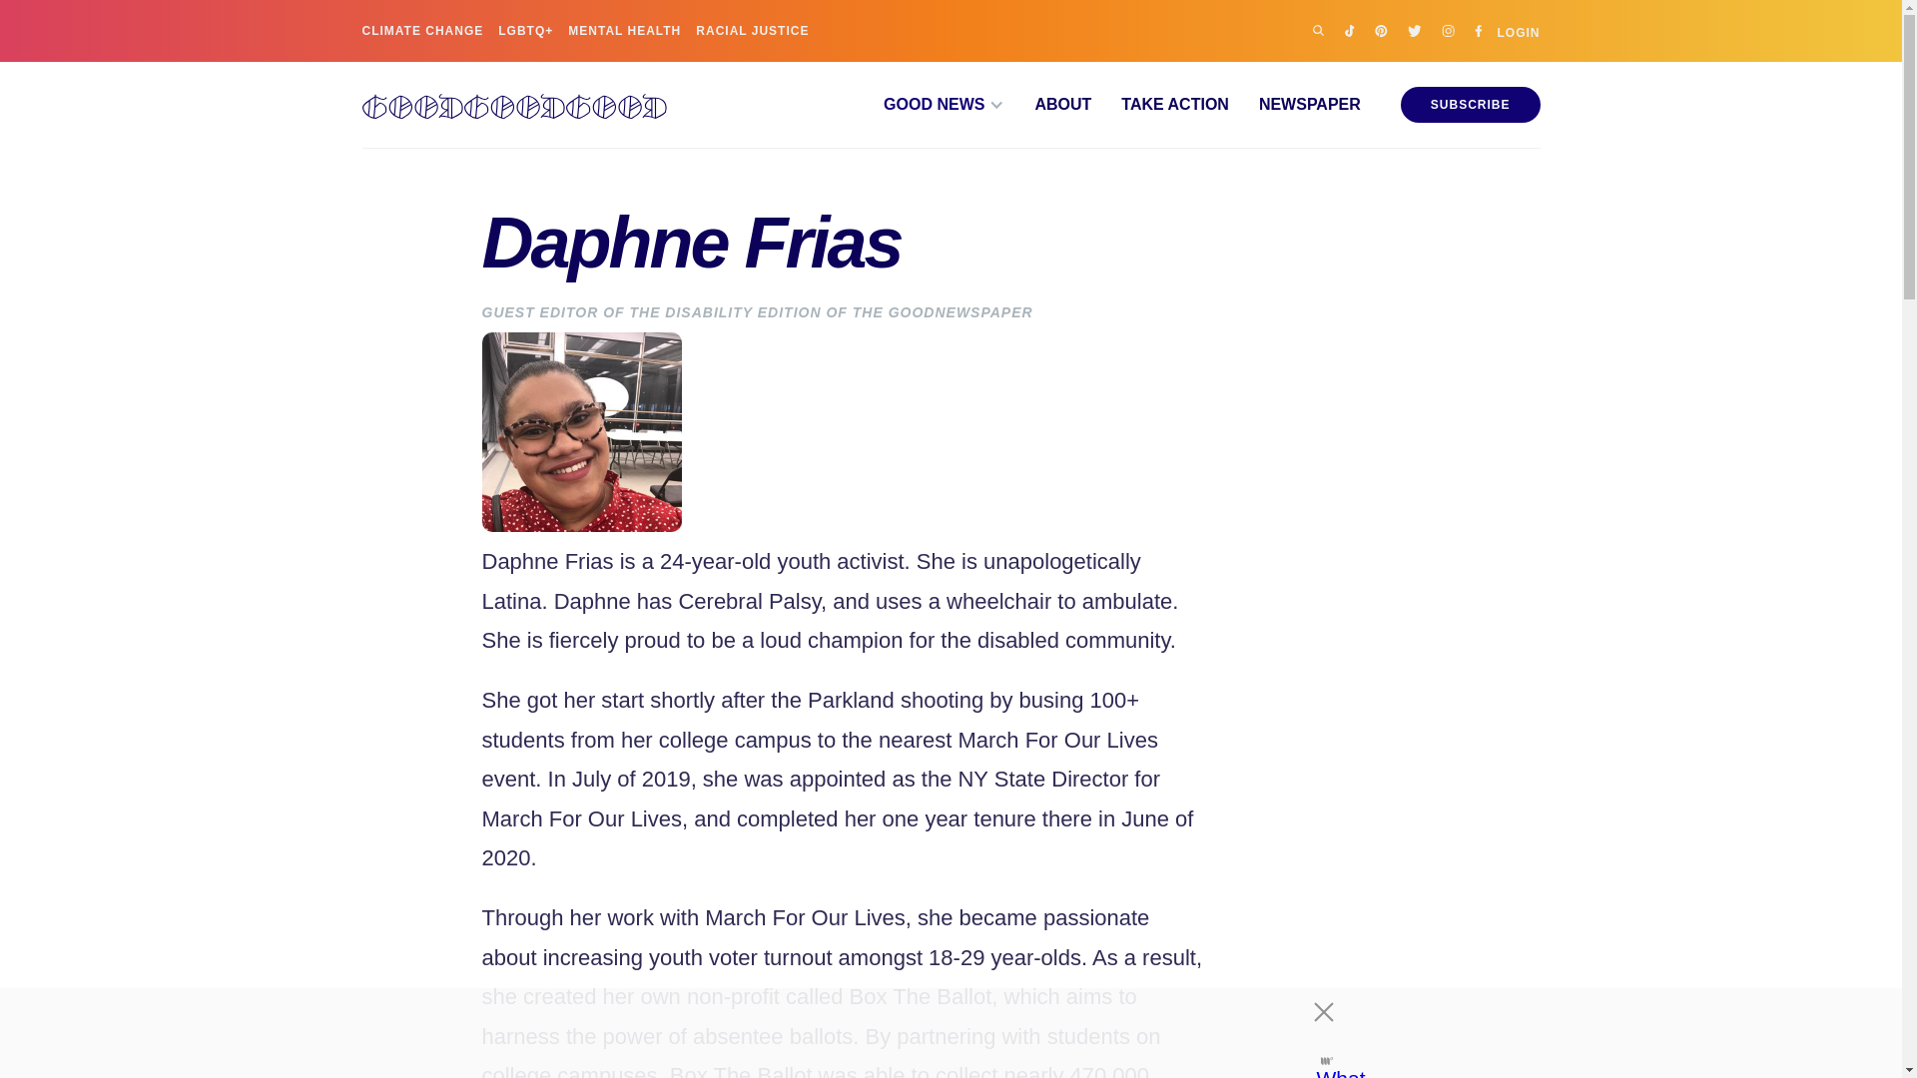  What do you see at coordinates (623, 30) in the screenshot?
I see `MENTAL HEALTH` at bounding box center [623, 30].